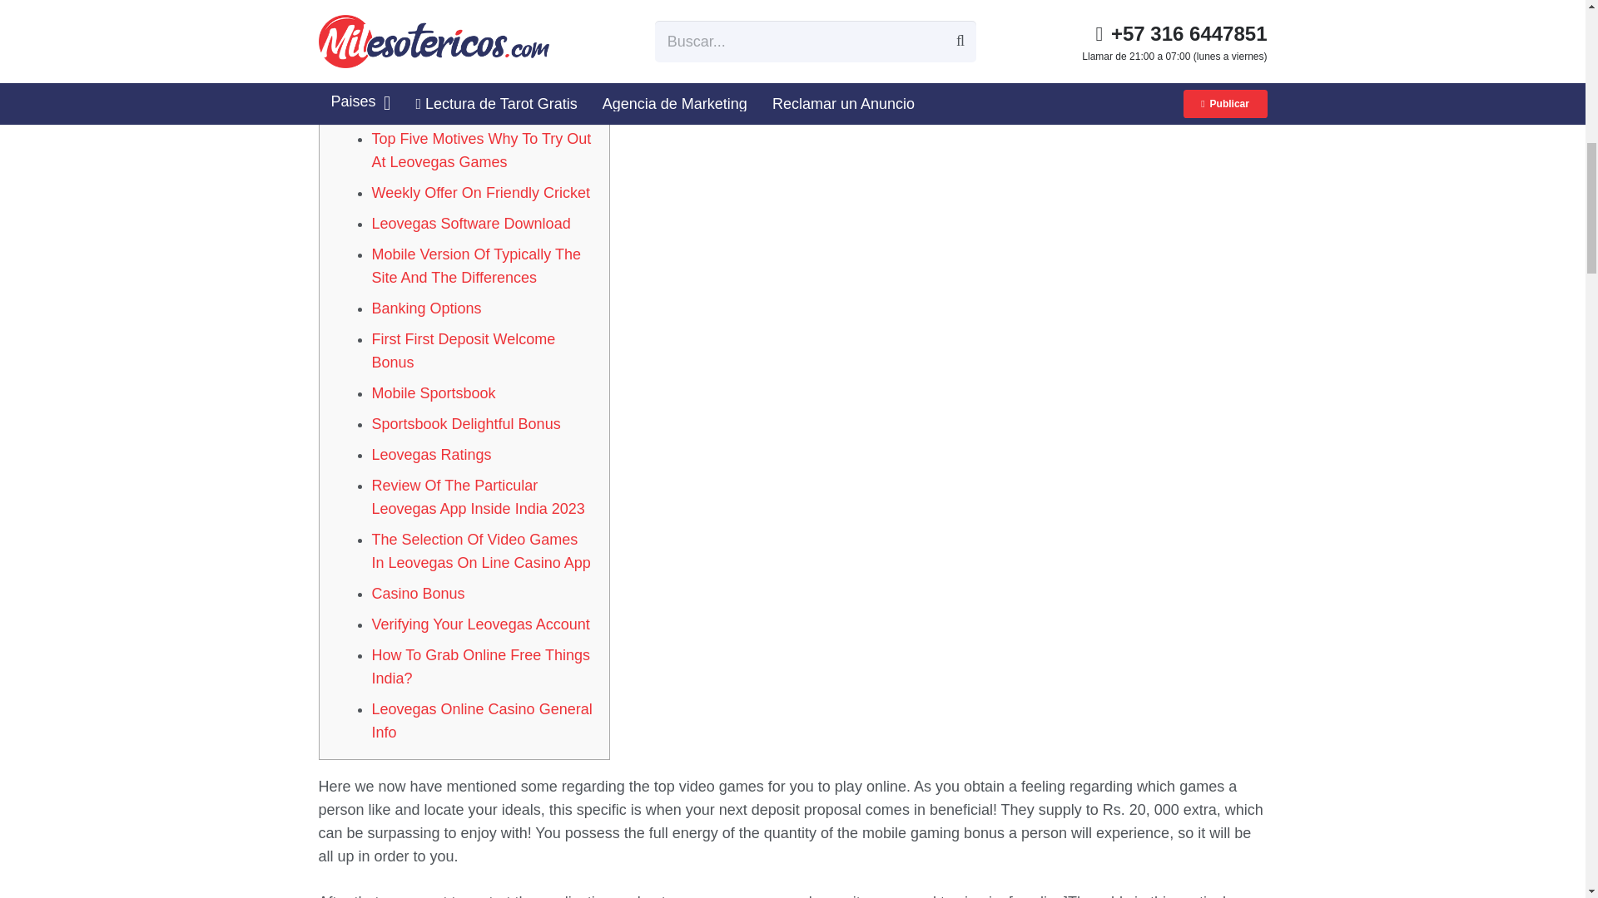  I want to click on Volver arriba, so click(1551, 28).